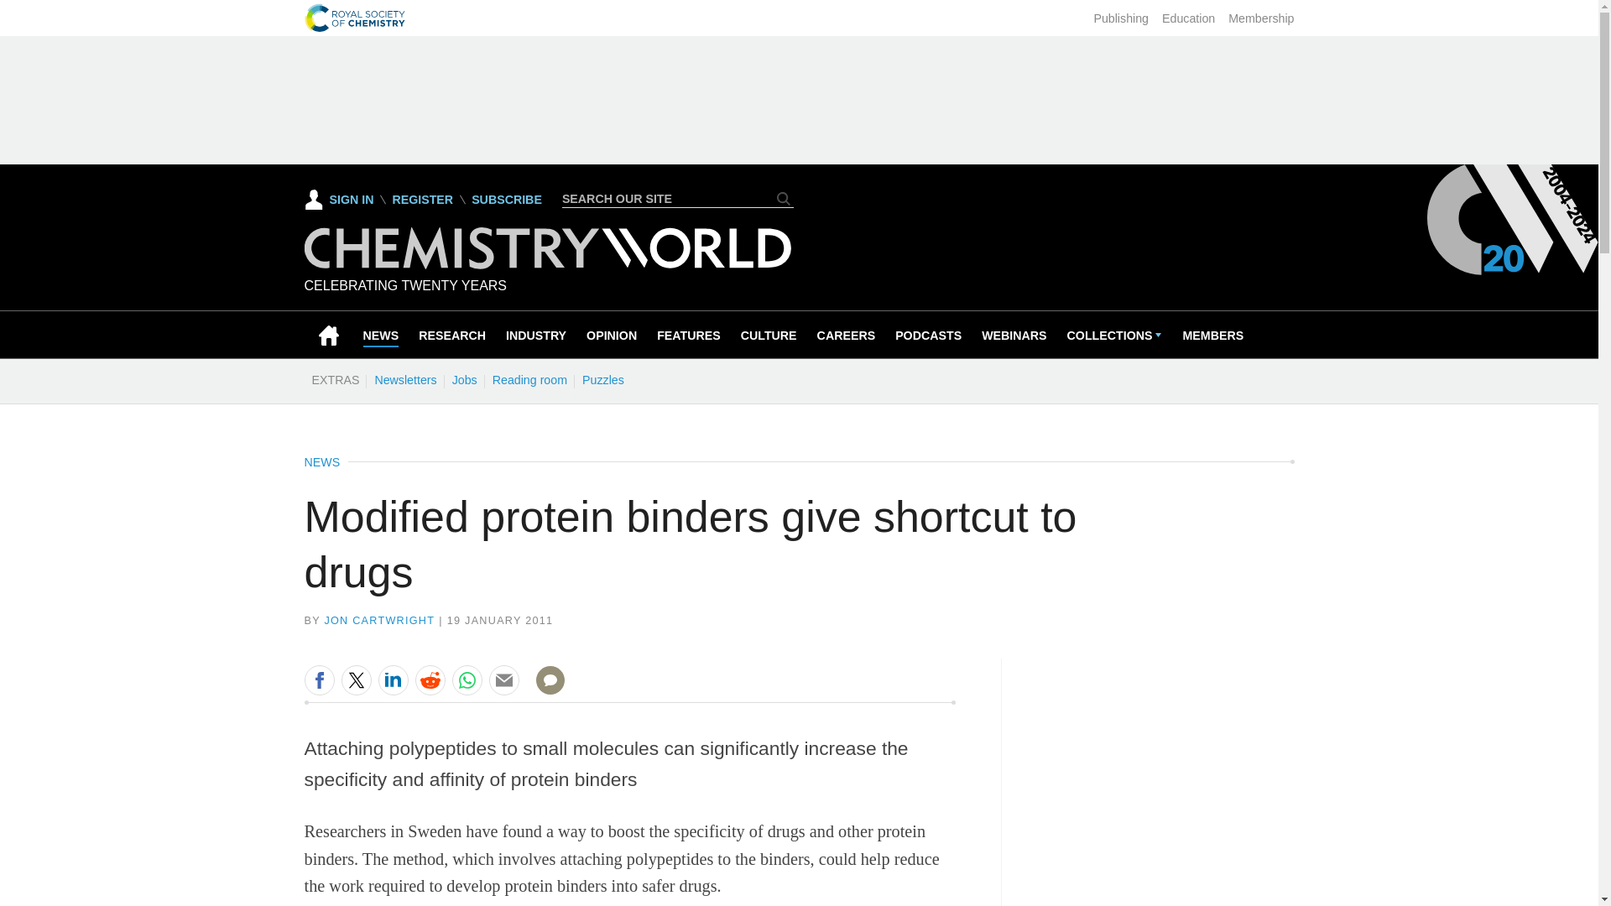 This screenshot has width=1611, height=906. What do you see at coordinates (529, 379) in the screenshot?
I see `Reading room` at bounding box center [529, 379].